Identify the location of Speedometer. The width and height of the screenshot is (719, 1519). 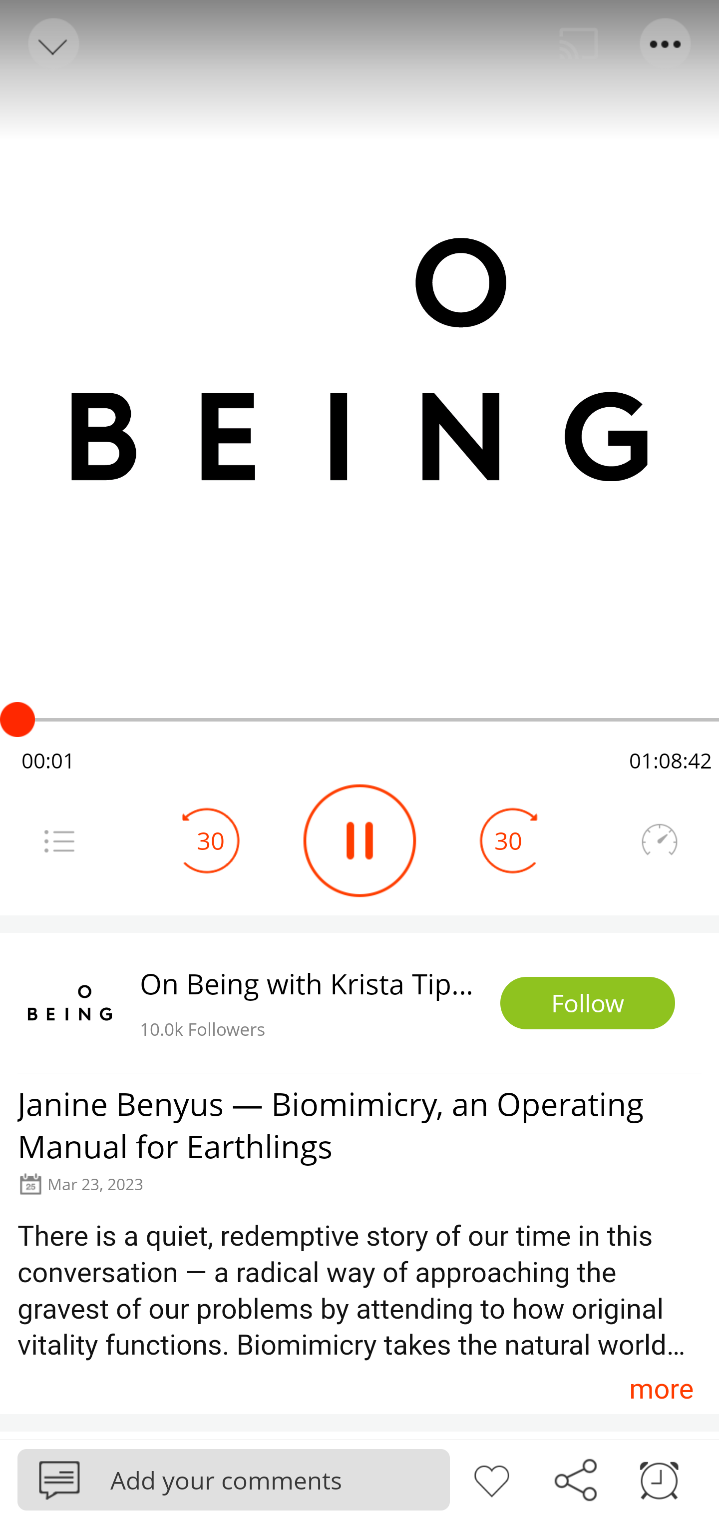
(659, 840).